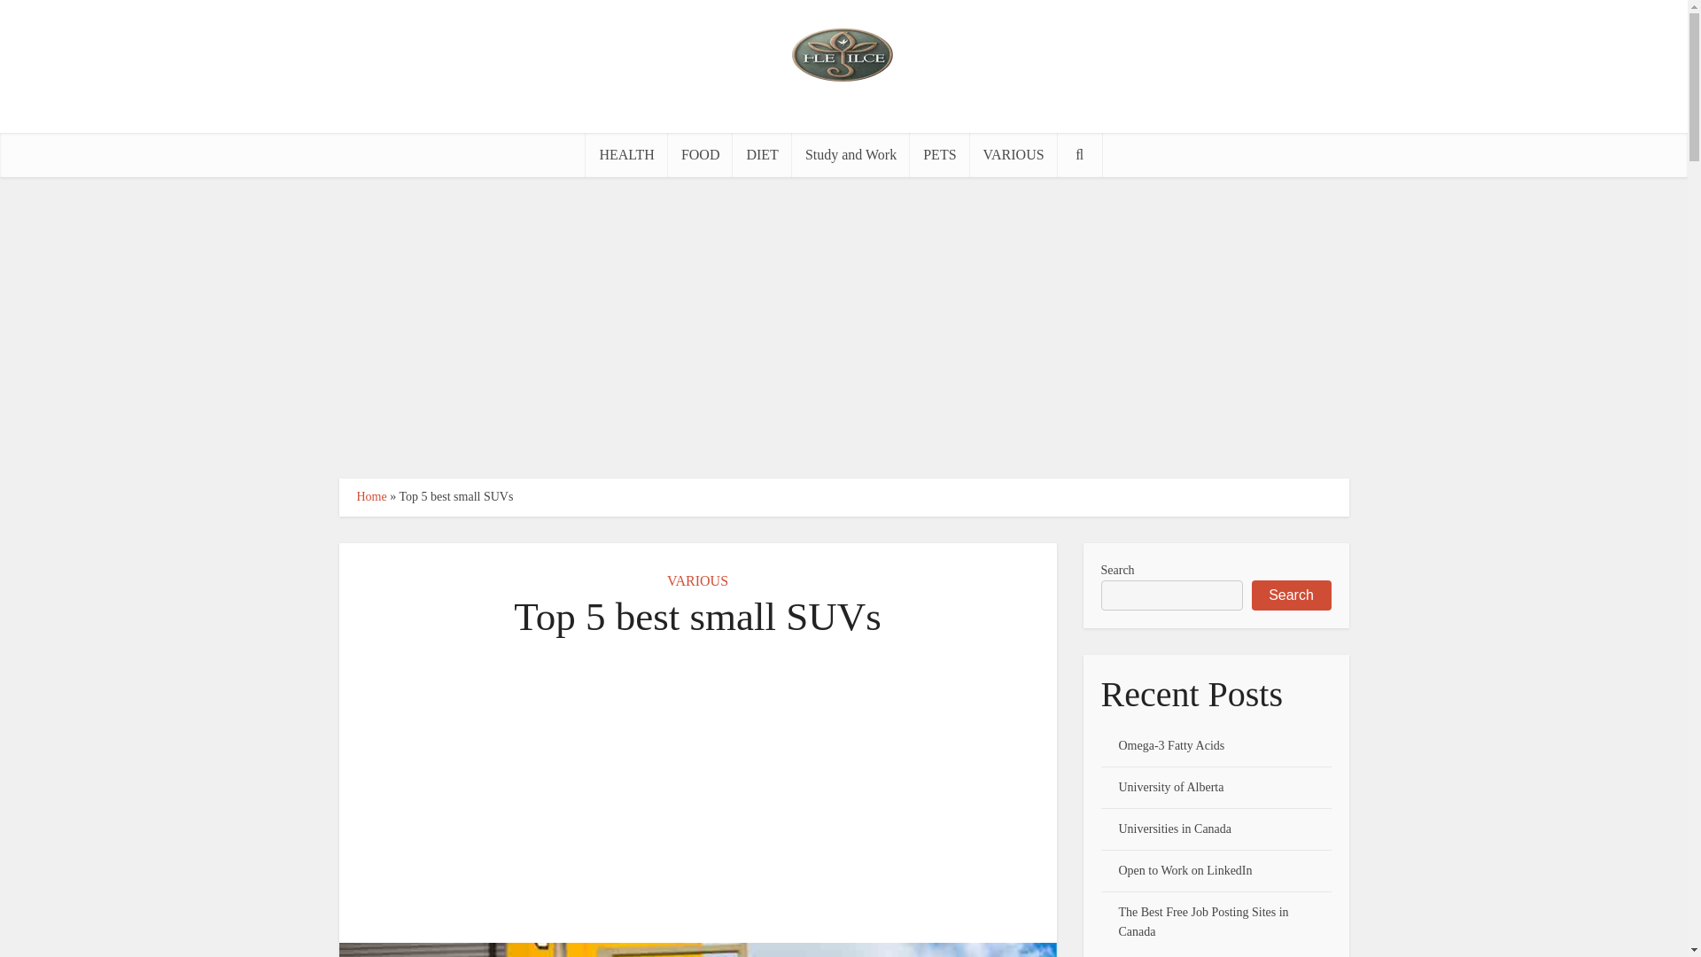 Image resolution: width=1701 pixels, height=957 pixels. I want to click on PETS, so click(939, 154).